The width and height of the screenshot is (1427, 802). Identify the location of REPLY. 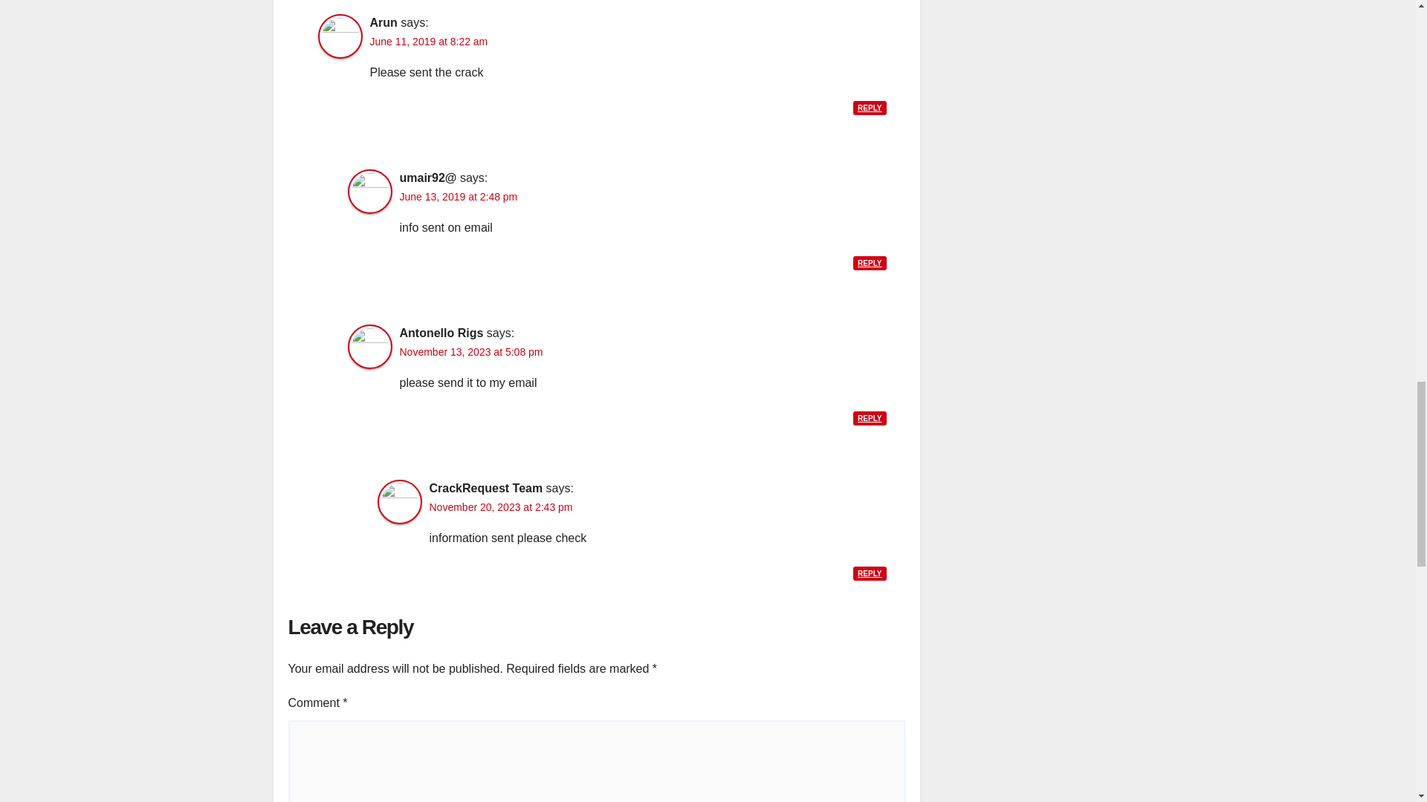
(870, 108).